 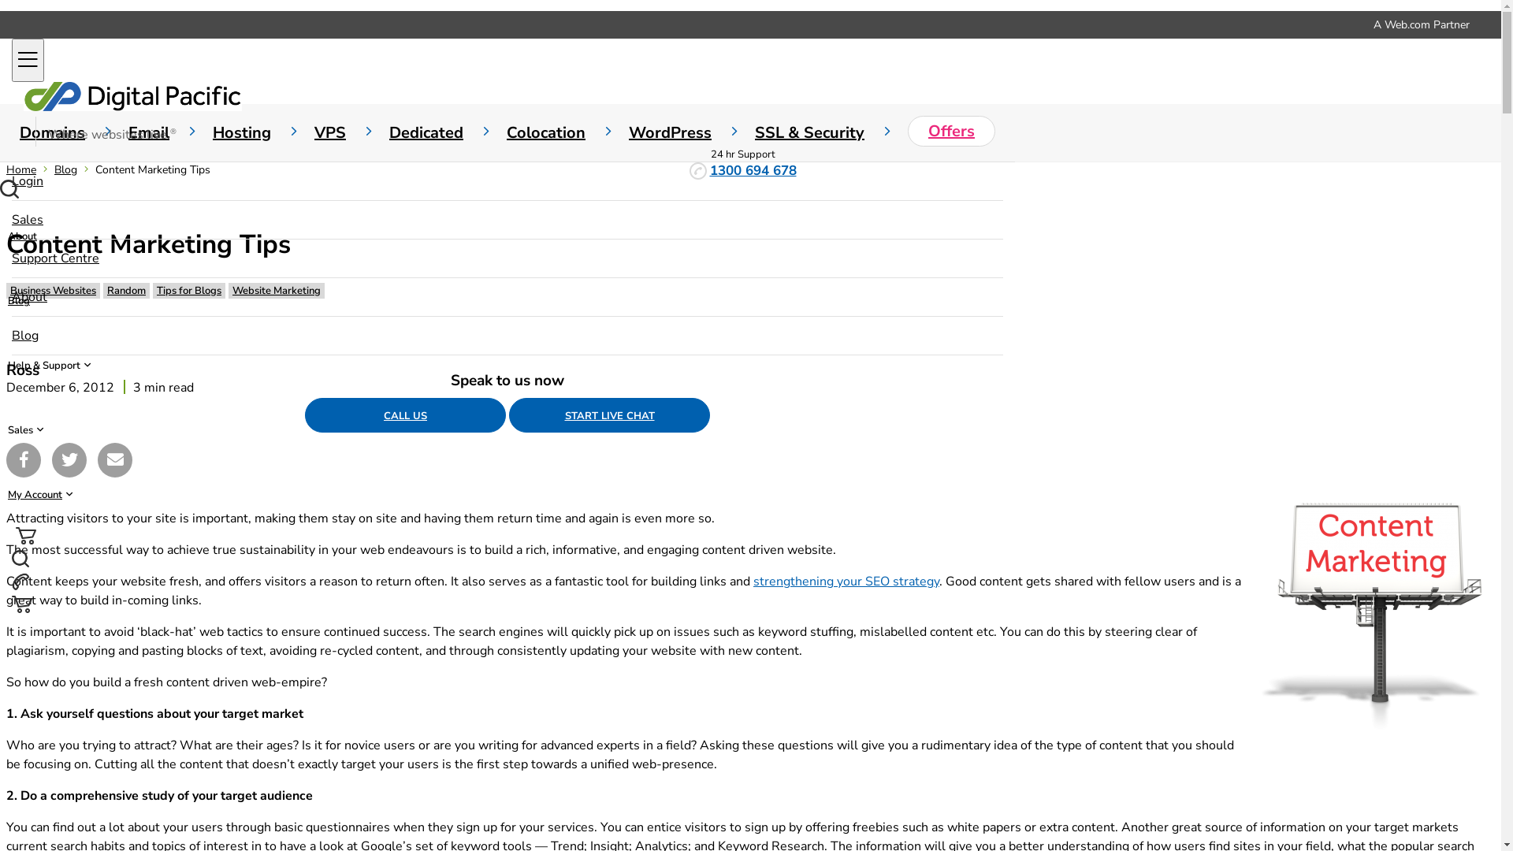 What do you see at coordinates (752, 170) in the screenshot?
I see `1300 694 678` at bounding box center [752, 170].